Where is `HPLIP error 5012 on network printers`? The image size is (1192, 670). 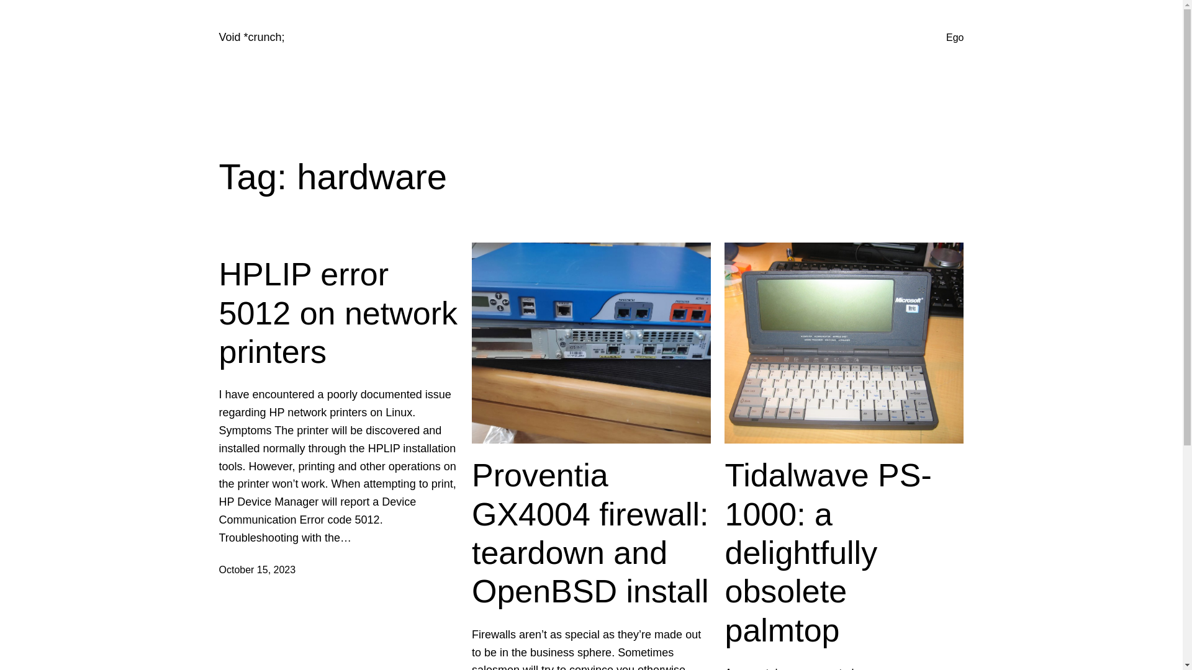
HPLIP error 5012 on network printers is located at coordinates (338, 313).